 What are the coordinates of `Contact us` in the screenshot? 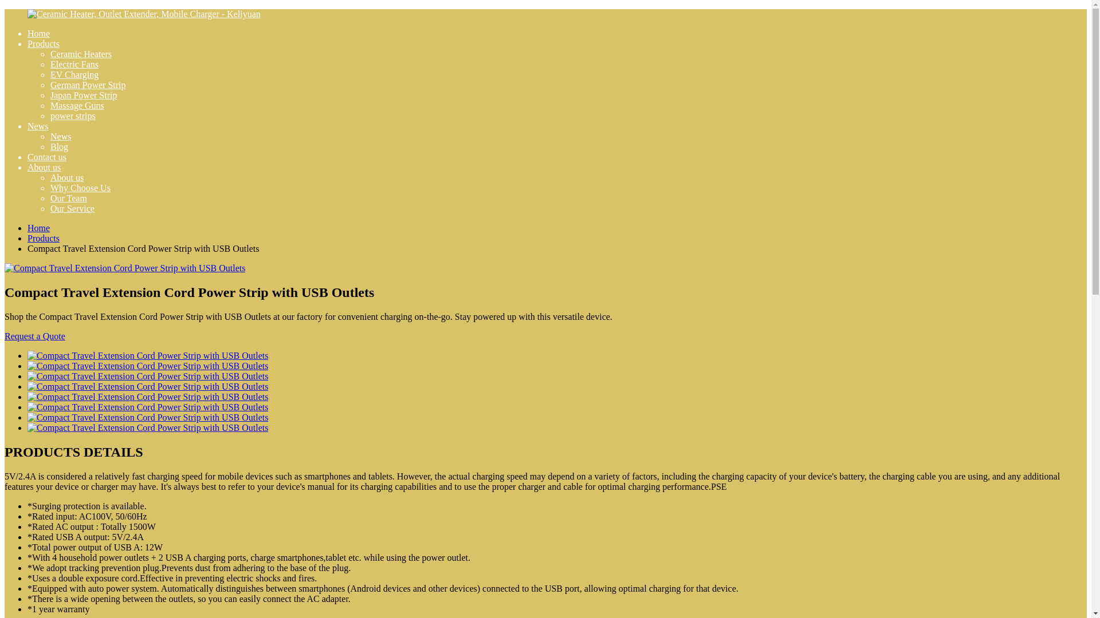 It's located at (47, 157).